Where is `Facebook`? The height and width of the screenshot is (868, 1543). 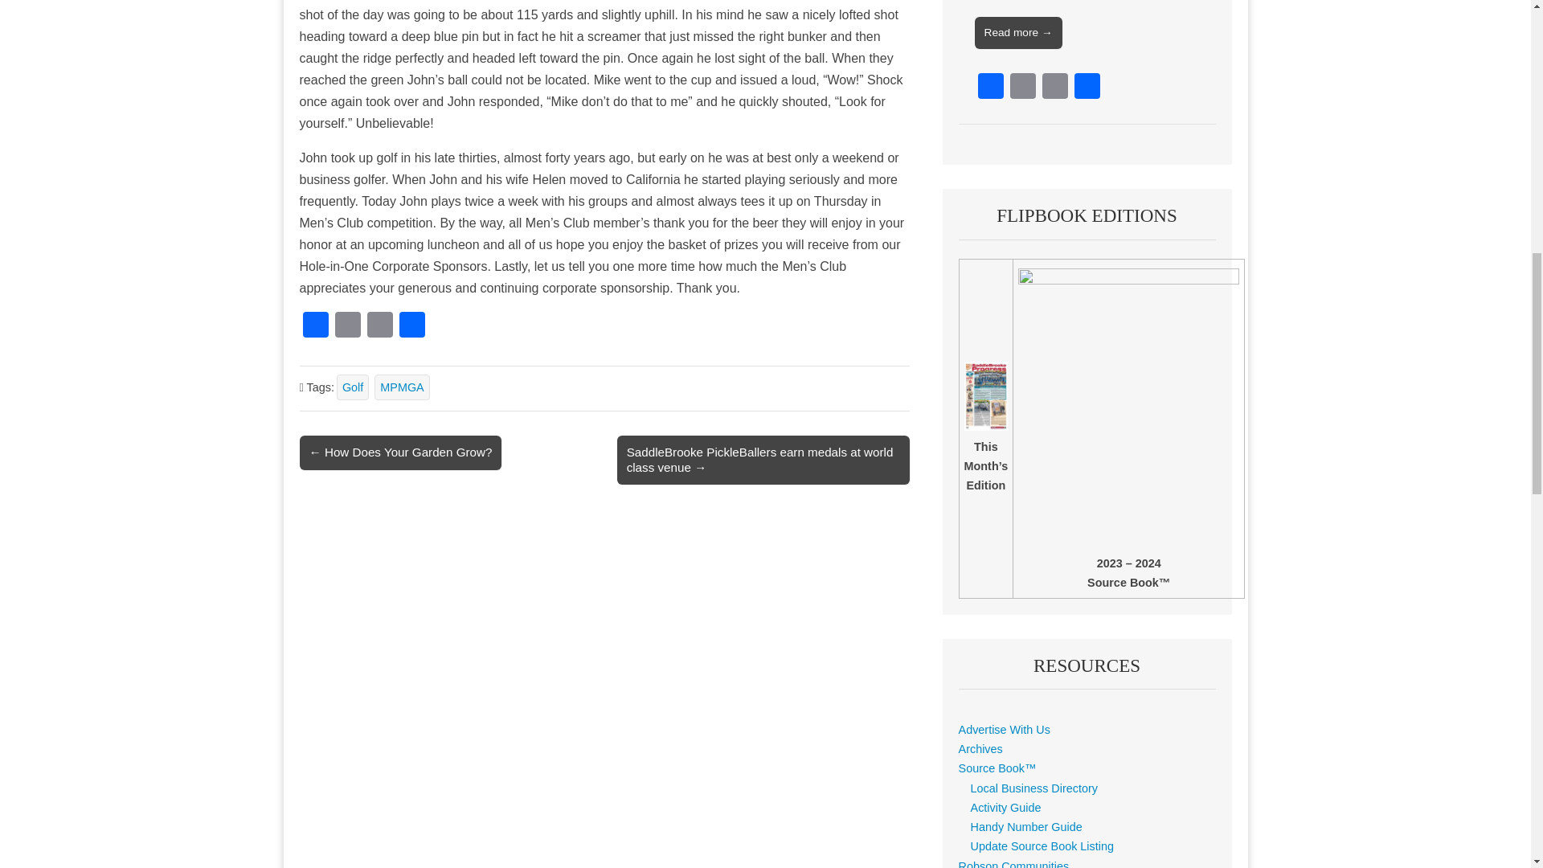
Facebook is located at coordinates (315, 326).